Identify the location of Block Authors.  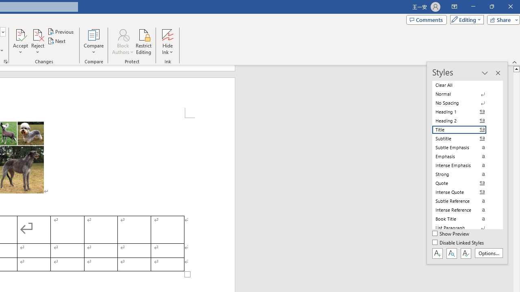
(123, 41).